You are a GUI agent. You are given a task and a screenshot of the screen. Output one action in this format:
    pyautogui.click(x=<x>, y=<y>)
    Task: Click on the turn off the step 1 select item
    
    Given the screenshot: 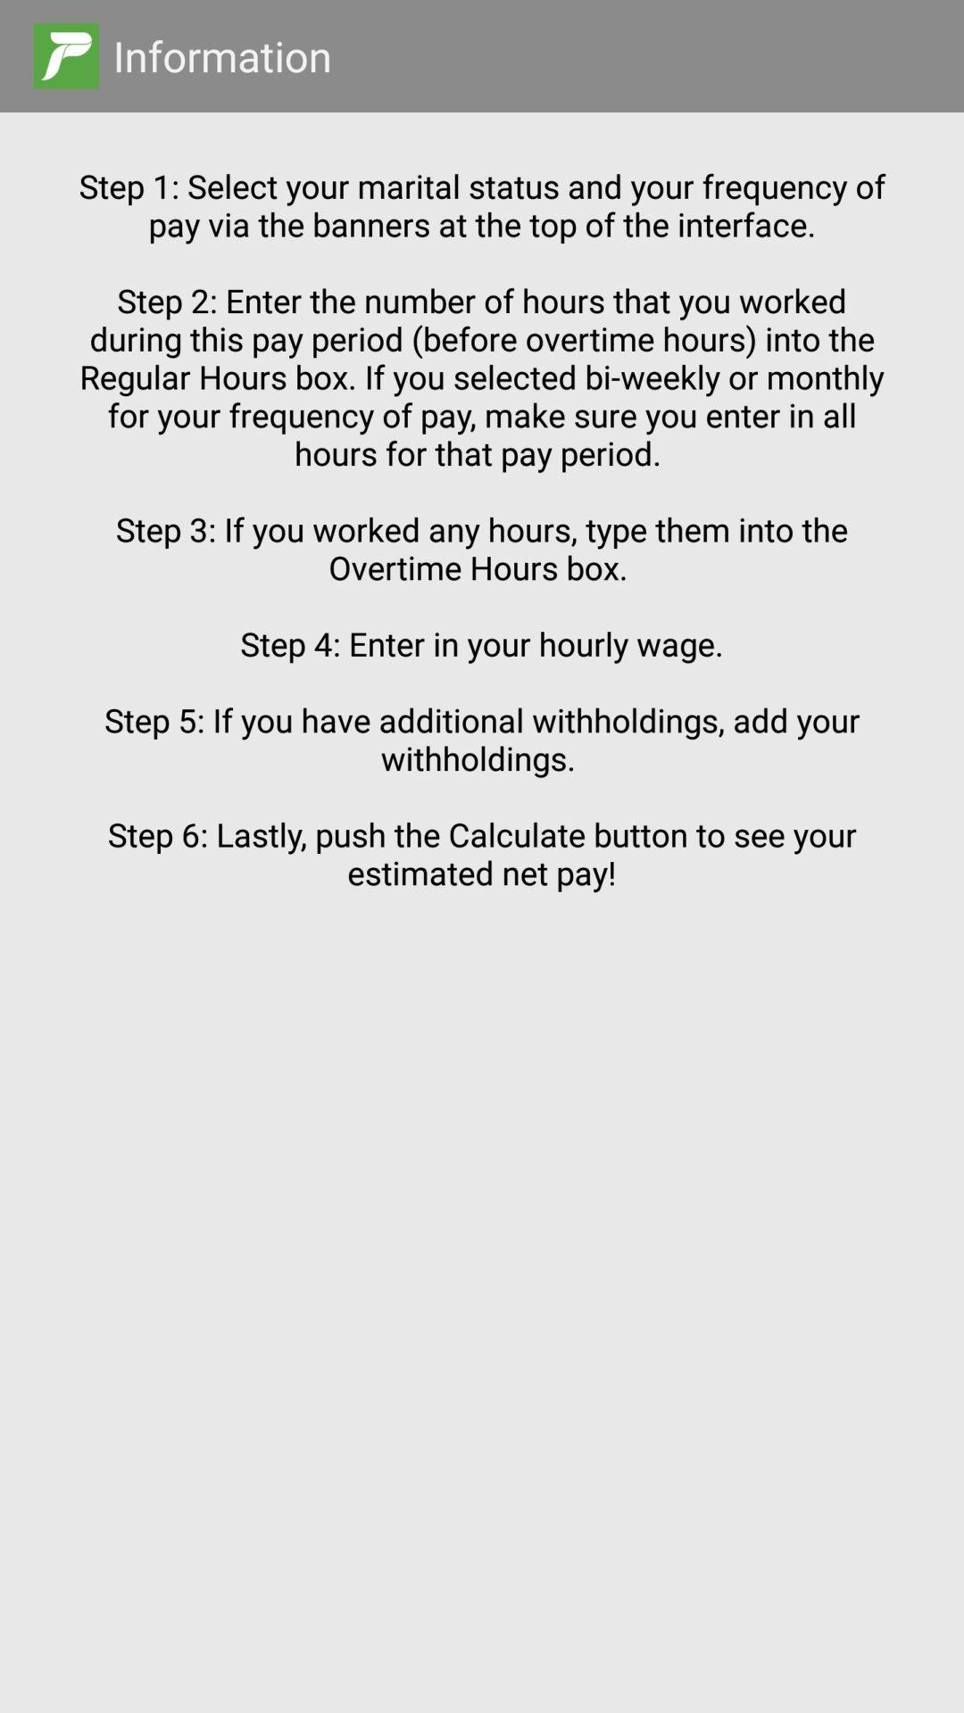 What is the action you would take?
    pyautogui.click(x=482, y=880)
    